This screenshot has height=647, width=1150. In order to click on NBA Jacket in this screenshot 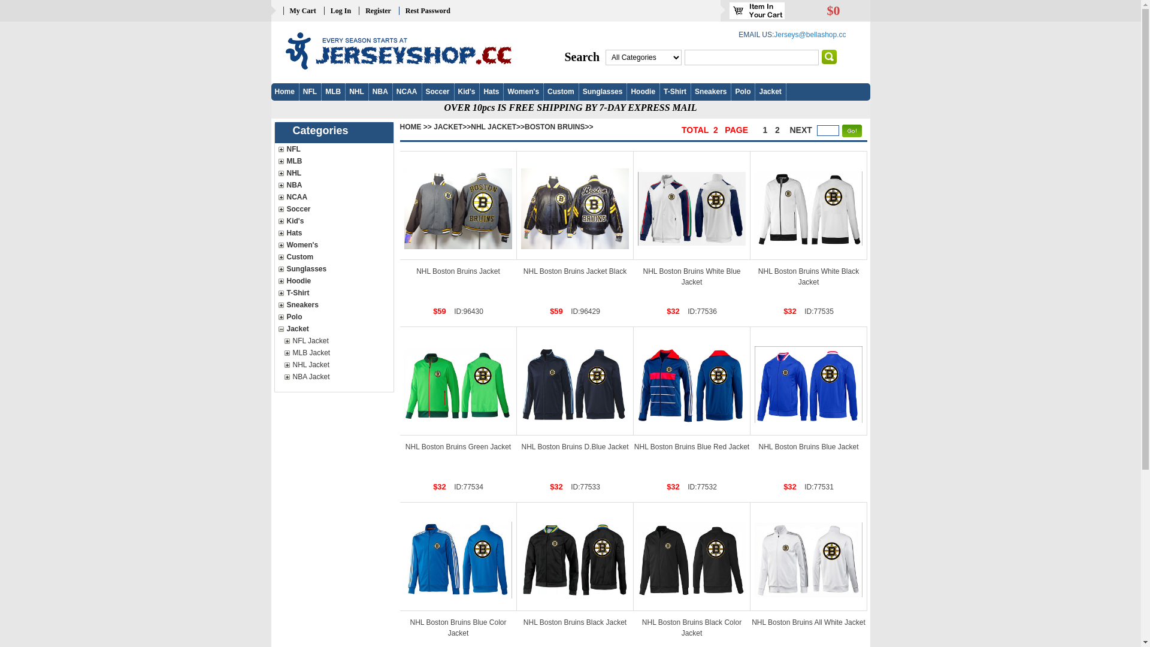, I will do `click(311, 377)`.